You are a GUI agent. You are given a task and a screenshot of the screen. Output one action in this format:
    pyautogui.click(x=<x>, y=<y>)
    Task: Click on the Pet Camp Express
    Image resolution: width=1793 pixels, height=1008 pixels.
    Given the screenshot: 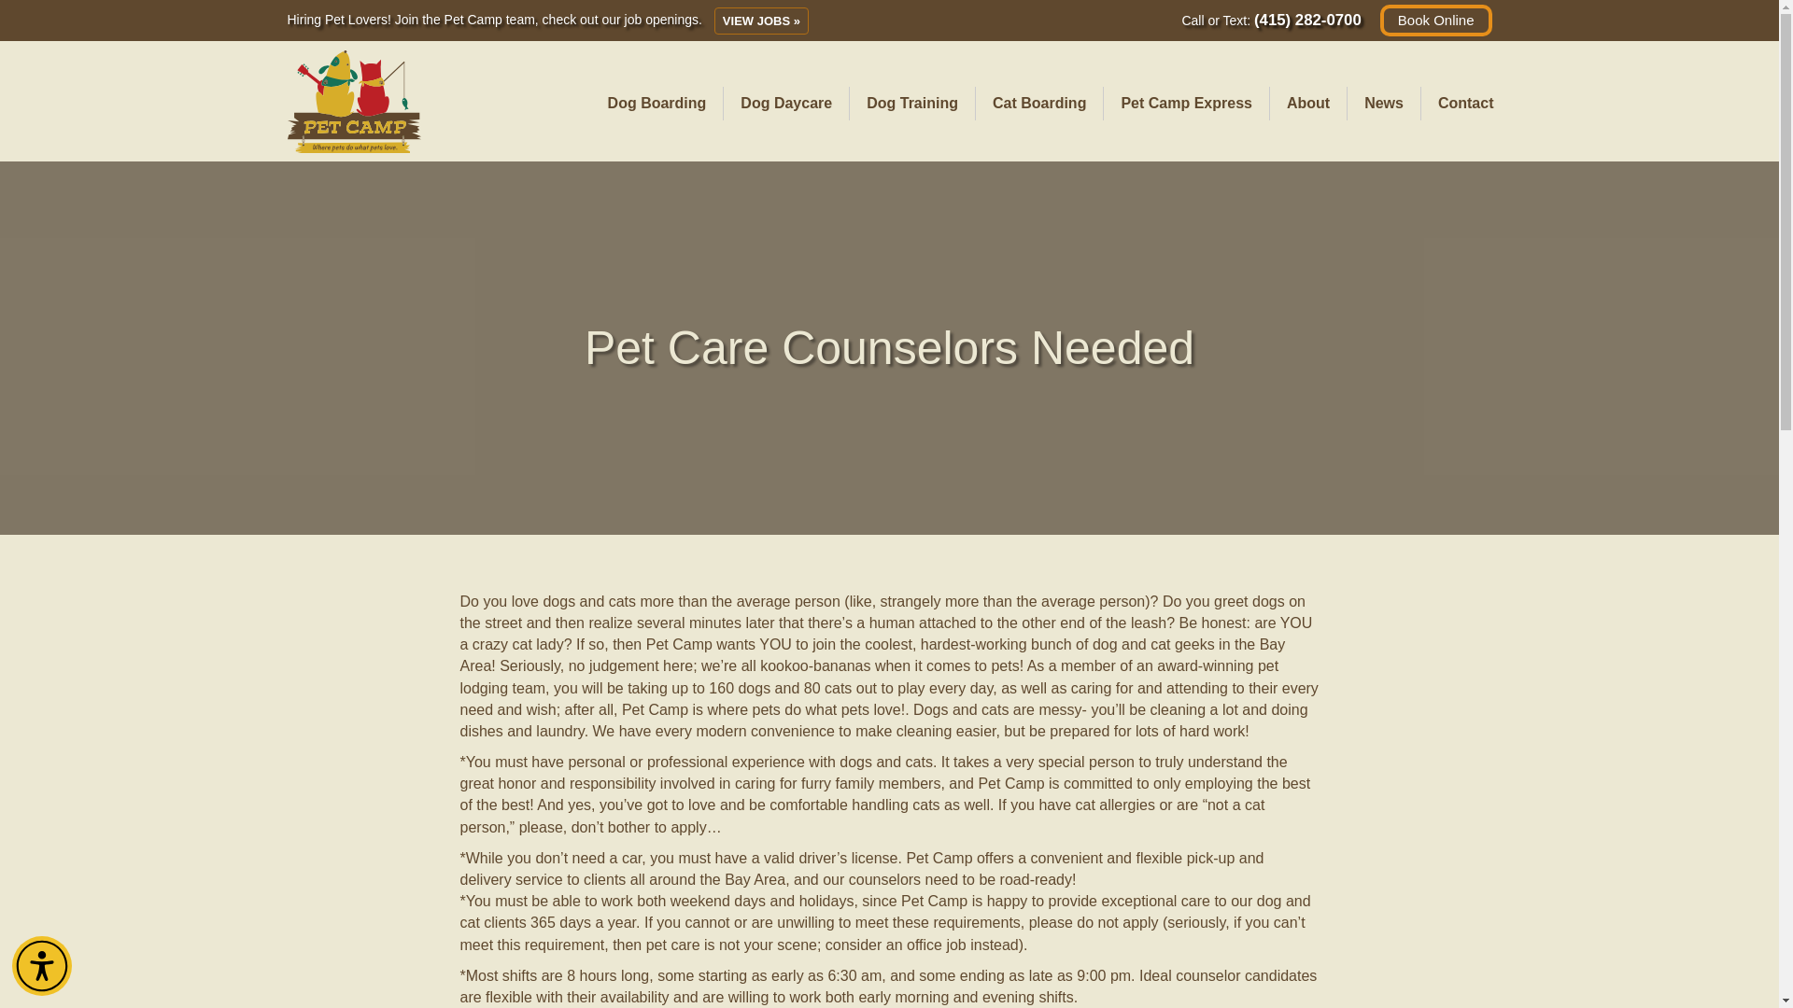 What is the action you would take?
    pyautogui.click(x=1186, y=103)
    